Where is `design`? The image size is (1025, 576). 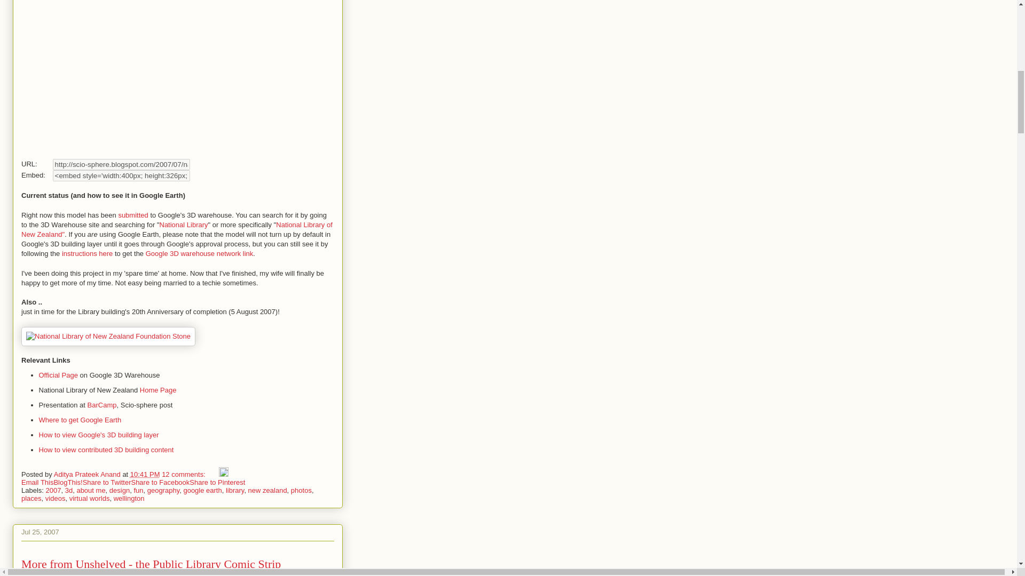
design is located at coordinates (120, 490).